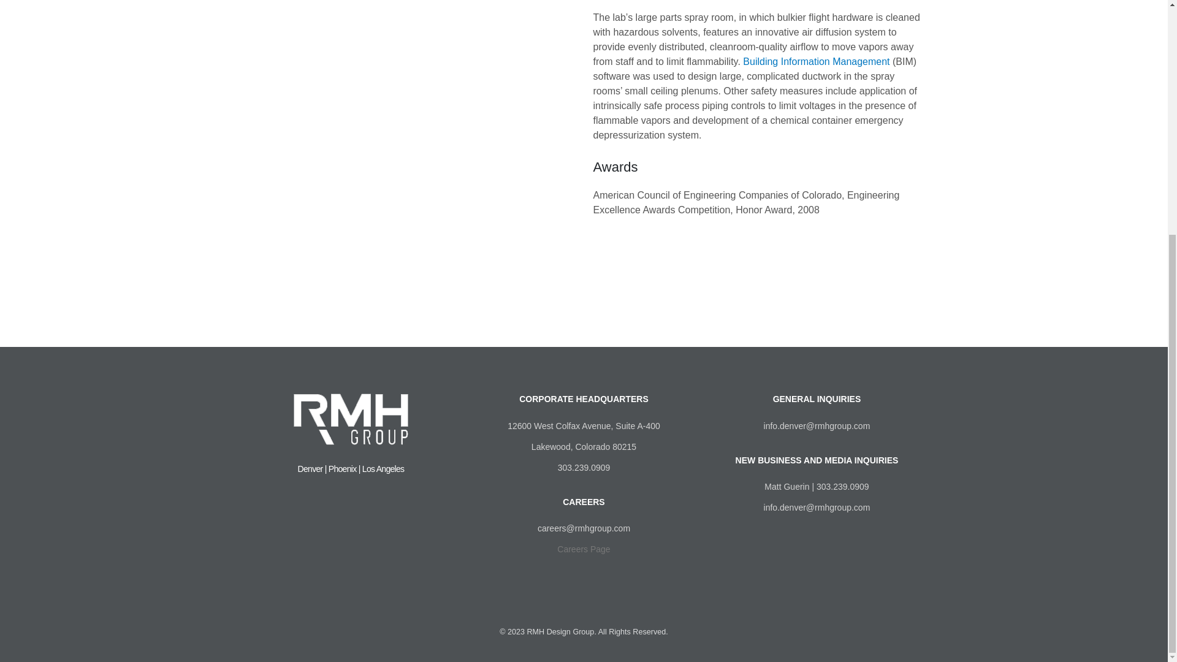 The width and height of the screenshot is (1177, 662). Describe the element at coordinates (583, 549) in the screenshot. I see `Careers Page` at that location.